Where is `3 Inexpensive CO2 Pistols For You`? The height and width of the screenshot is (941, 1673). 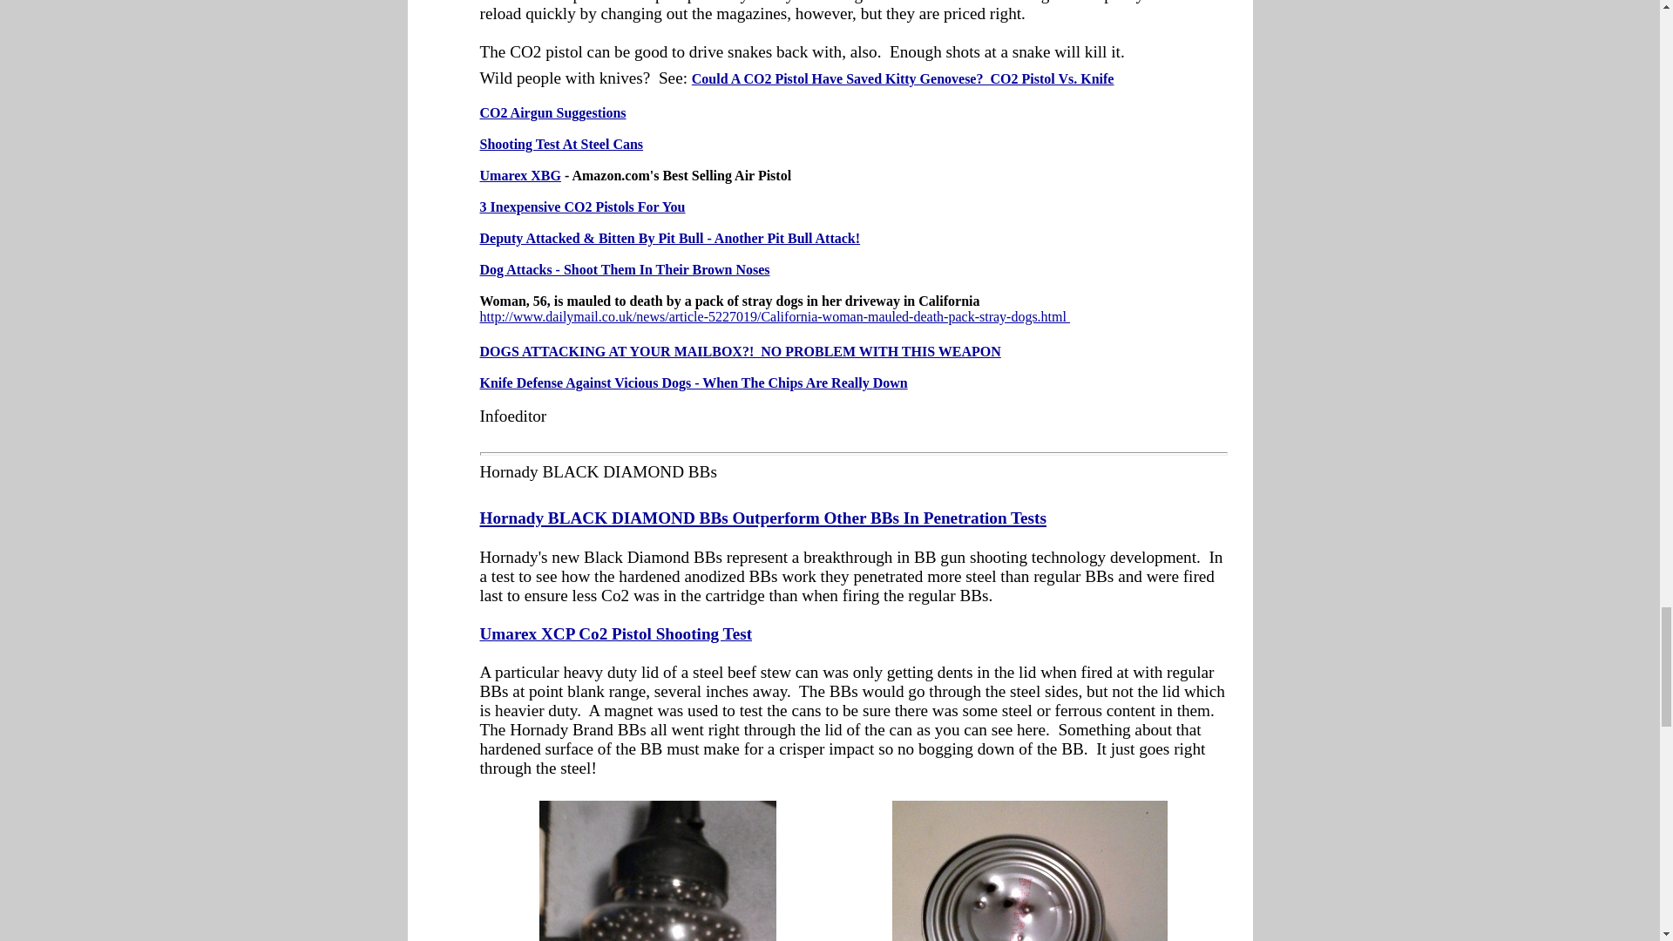 3 Inexpensive CO2 Pistols For You is located at coordinates (581, 206).